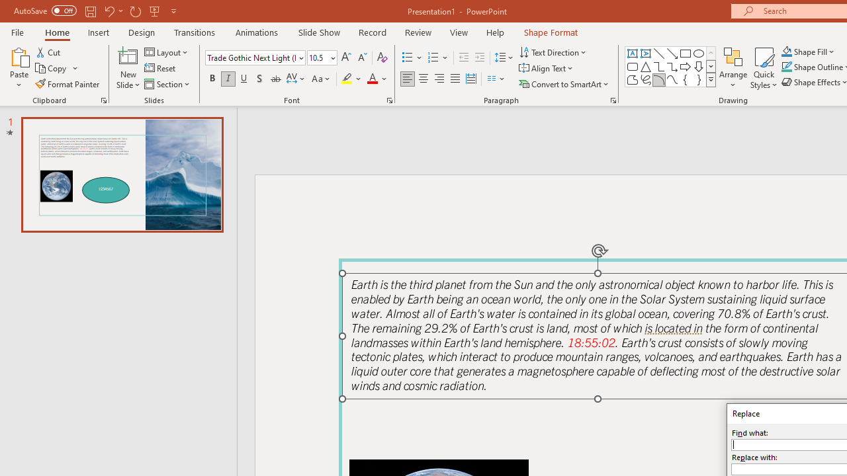 The image size is (847, 476). Describe the element at coordinates (686, 66) in the screenshot. I see `Arrow: Right` at that location.